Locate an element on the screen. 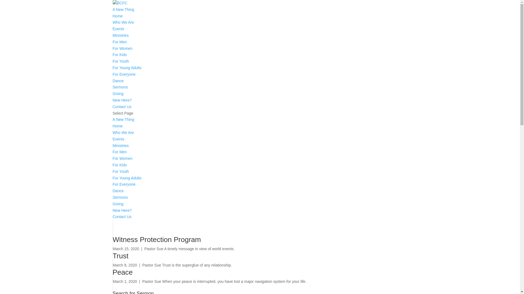 The height and width of the screenshot is (294, 524). For Everyone is located at coordinates (124, 184).